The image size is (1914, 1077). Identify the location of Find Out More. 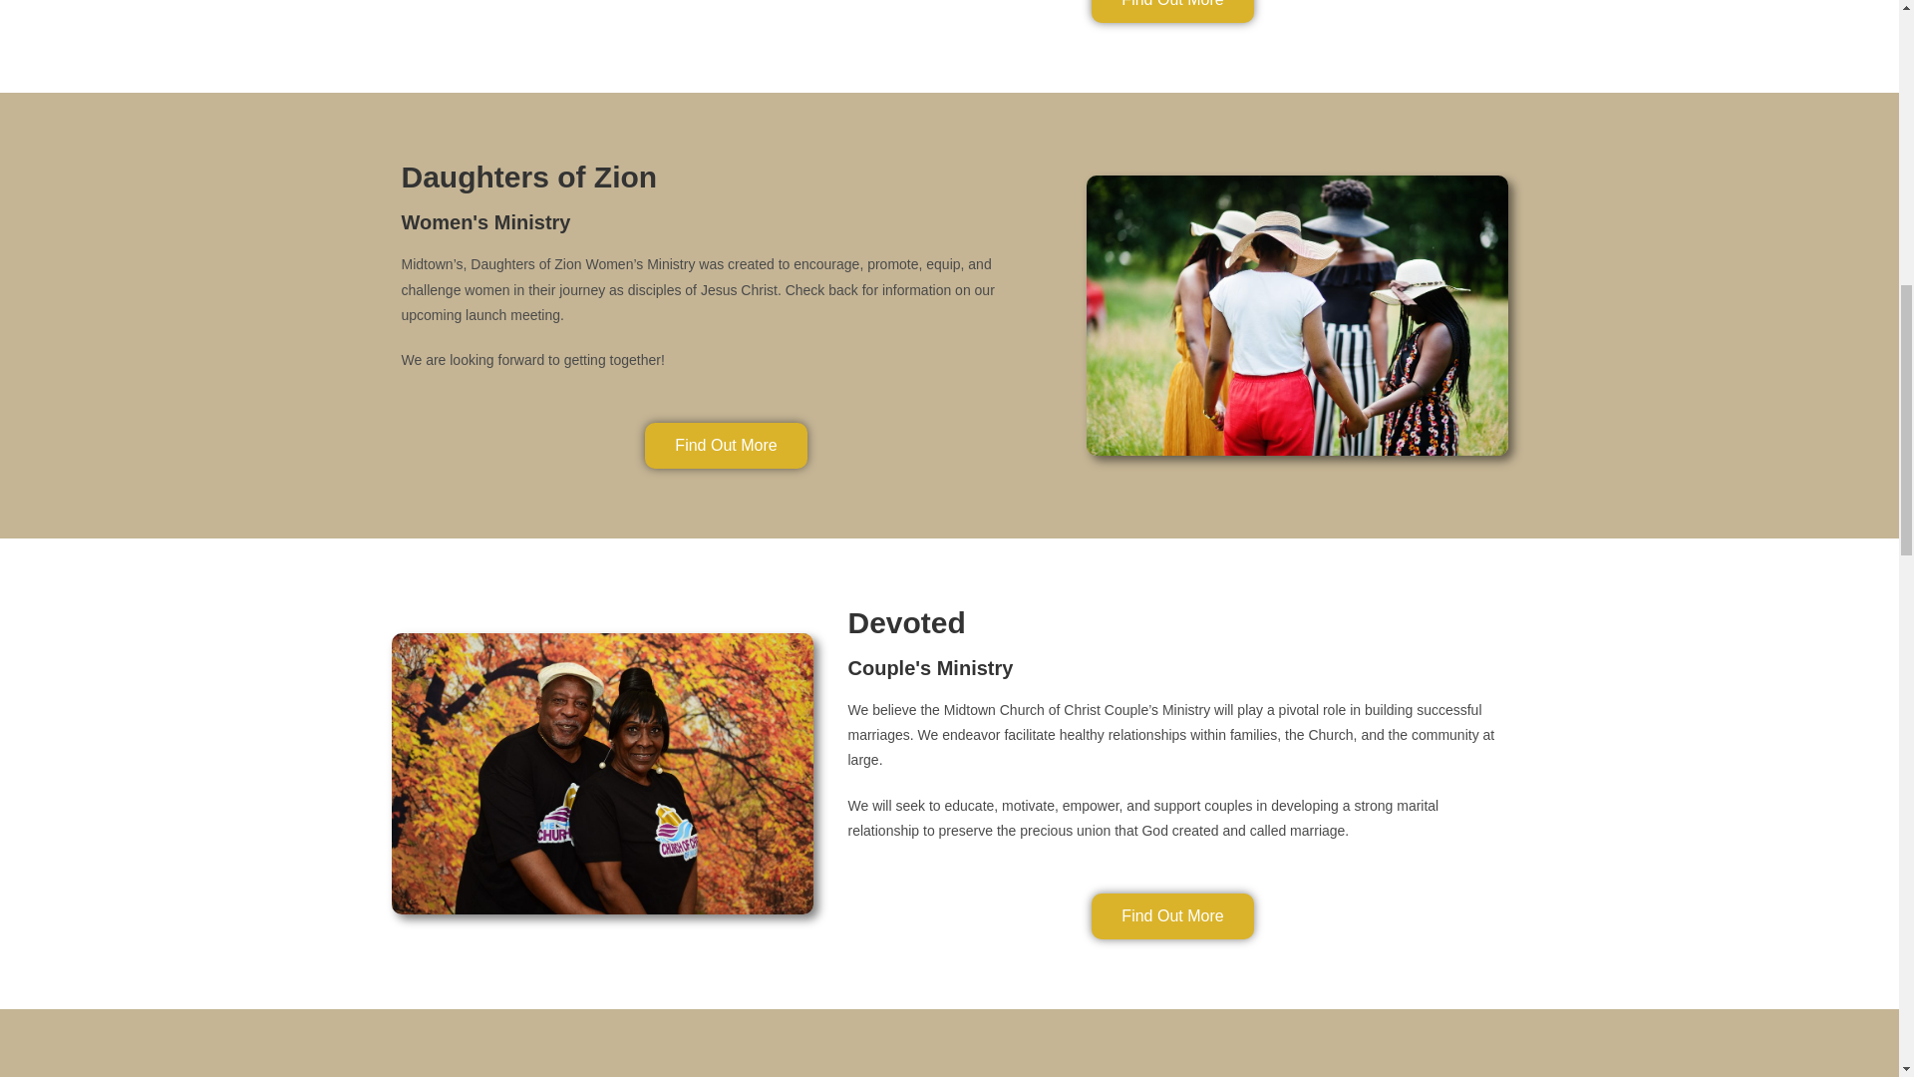
(1172, 915).